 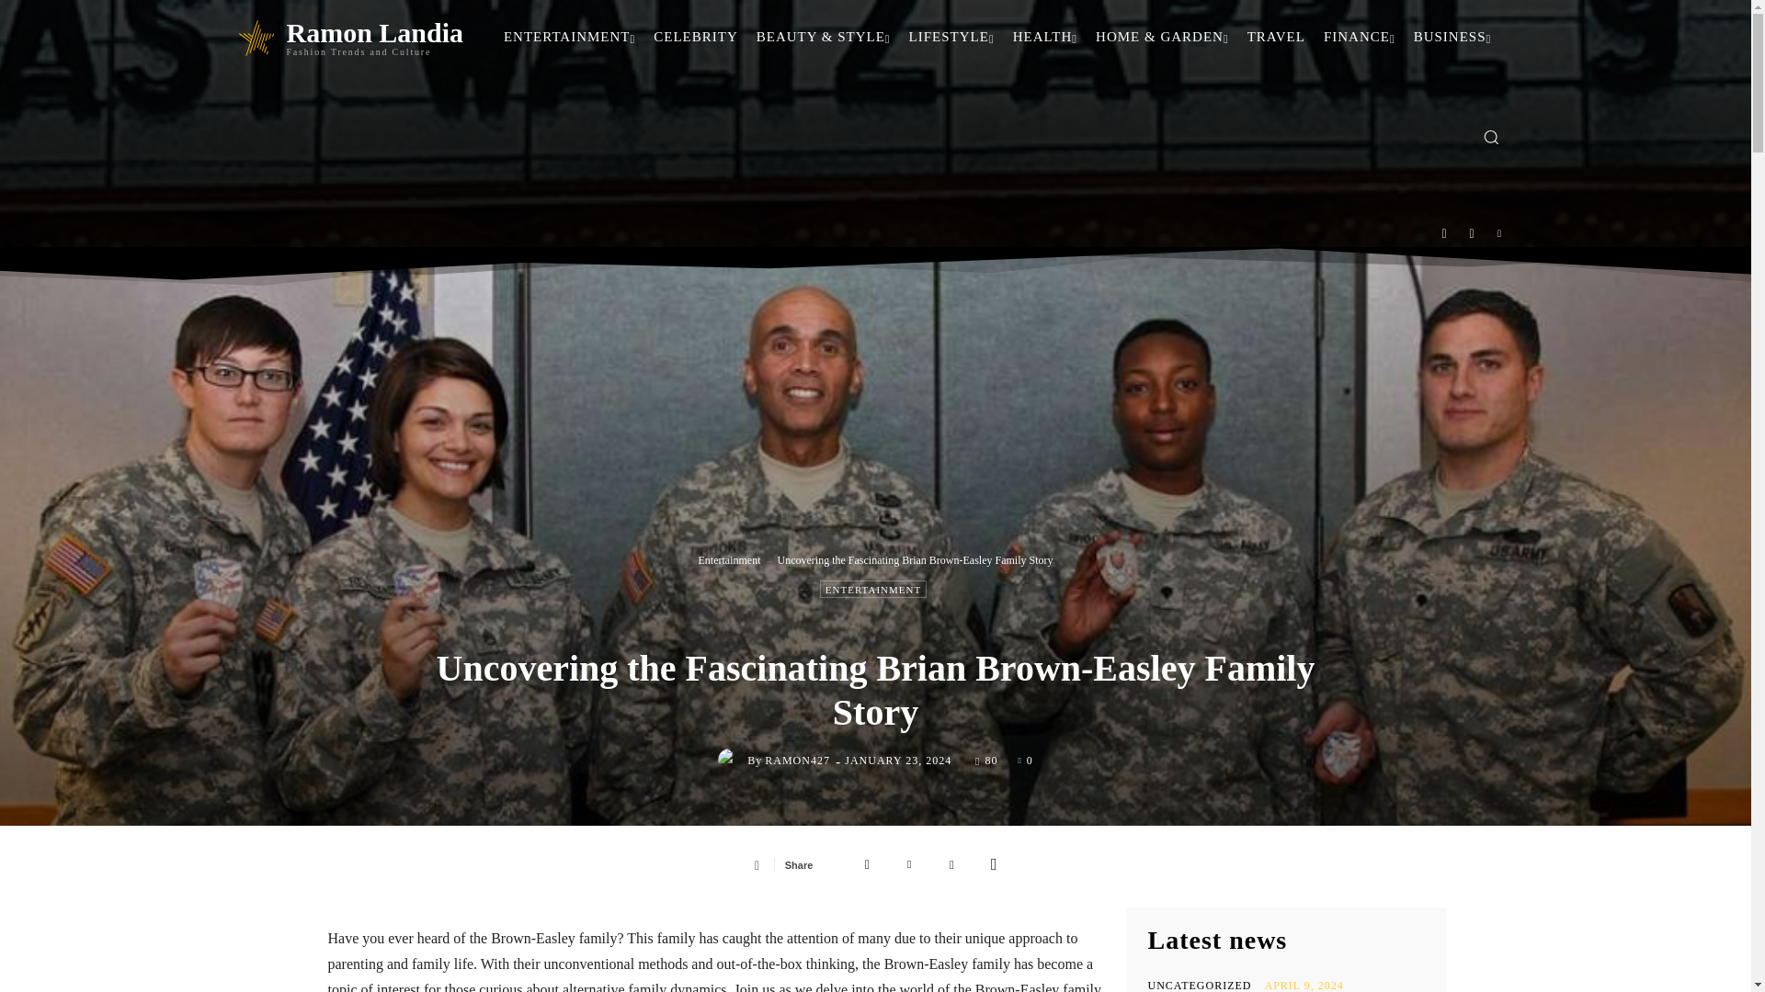 I want to click on WhatsApp, so click(x=993, y=864).